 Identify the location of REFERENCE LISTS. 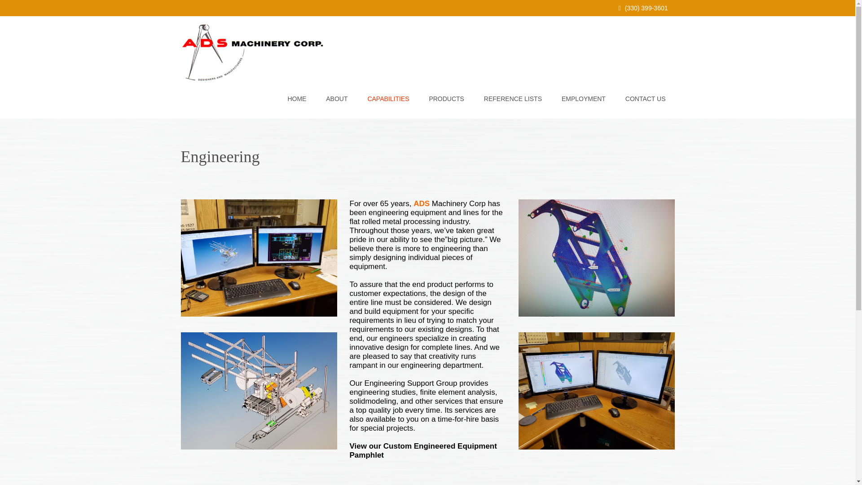
(513, 99).